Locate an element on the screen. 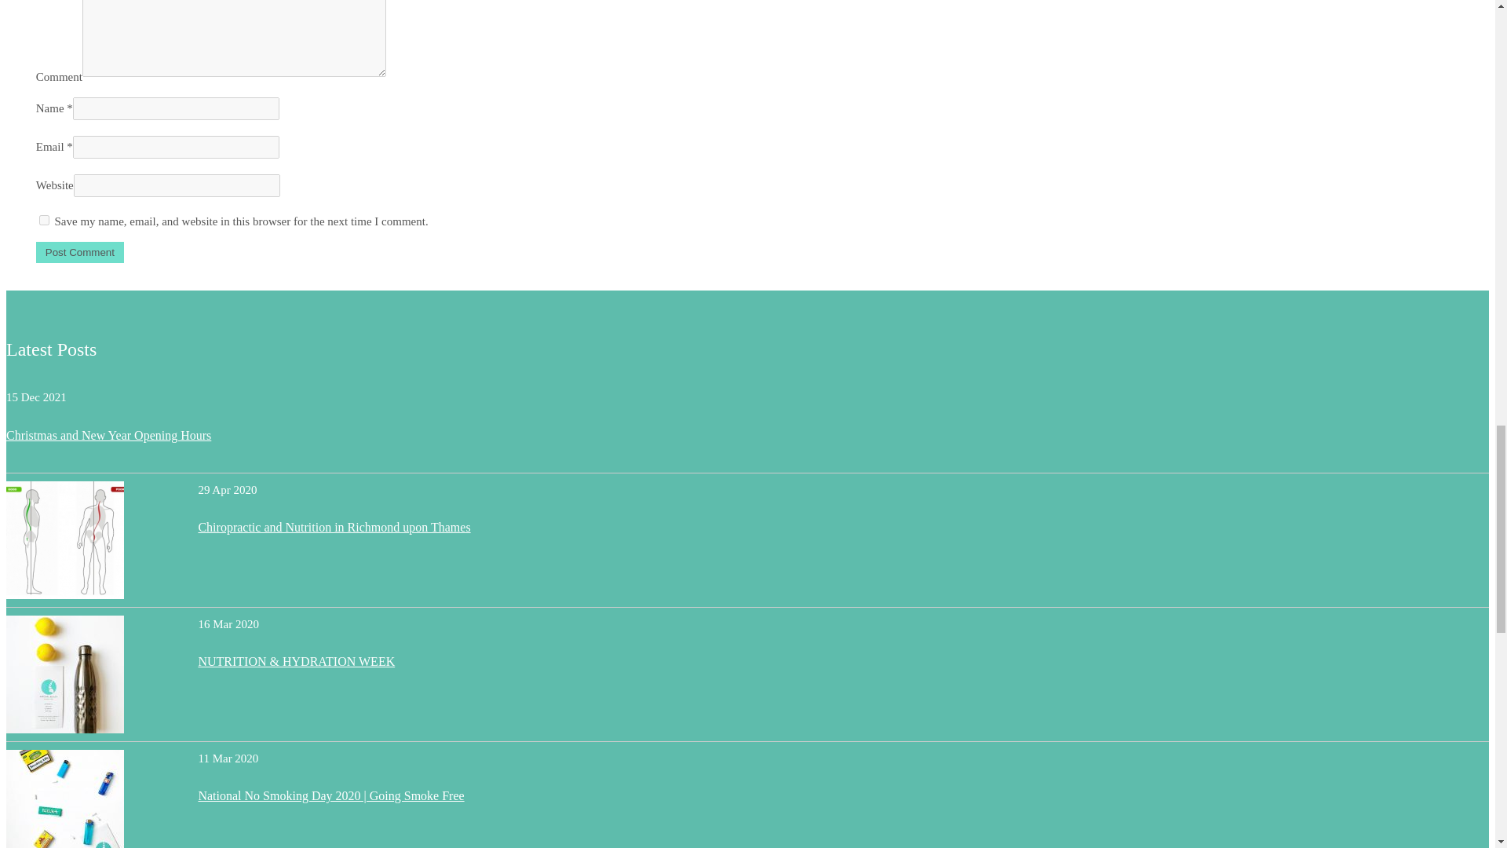 The image size is (1507, 848). Chiropractic and Nutrition in Richmond upon Thames is located at coordinates (334, 528).